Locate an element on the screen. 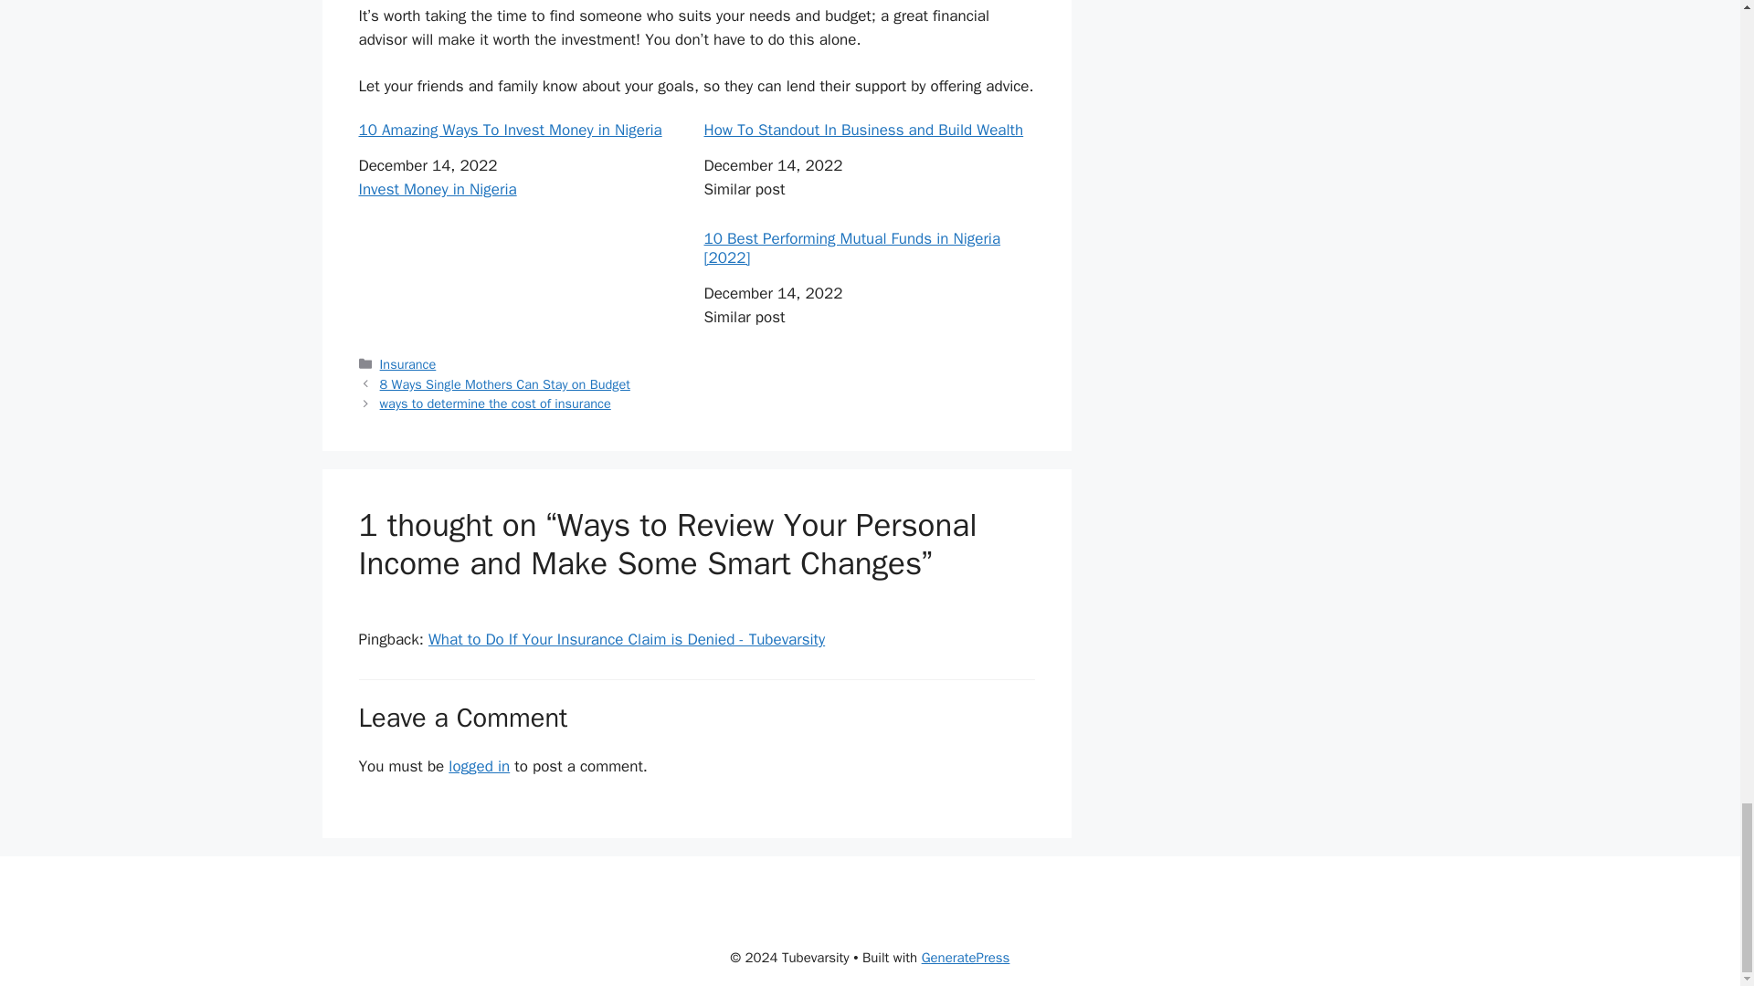  Invest Money in Nigeria is located at coordinates (437, 189).